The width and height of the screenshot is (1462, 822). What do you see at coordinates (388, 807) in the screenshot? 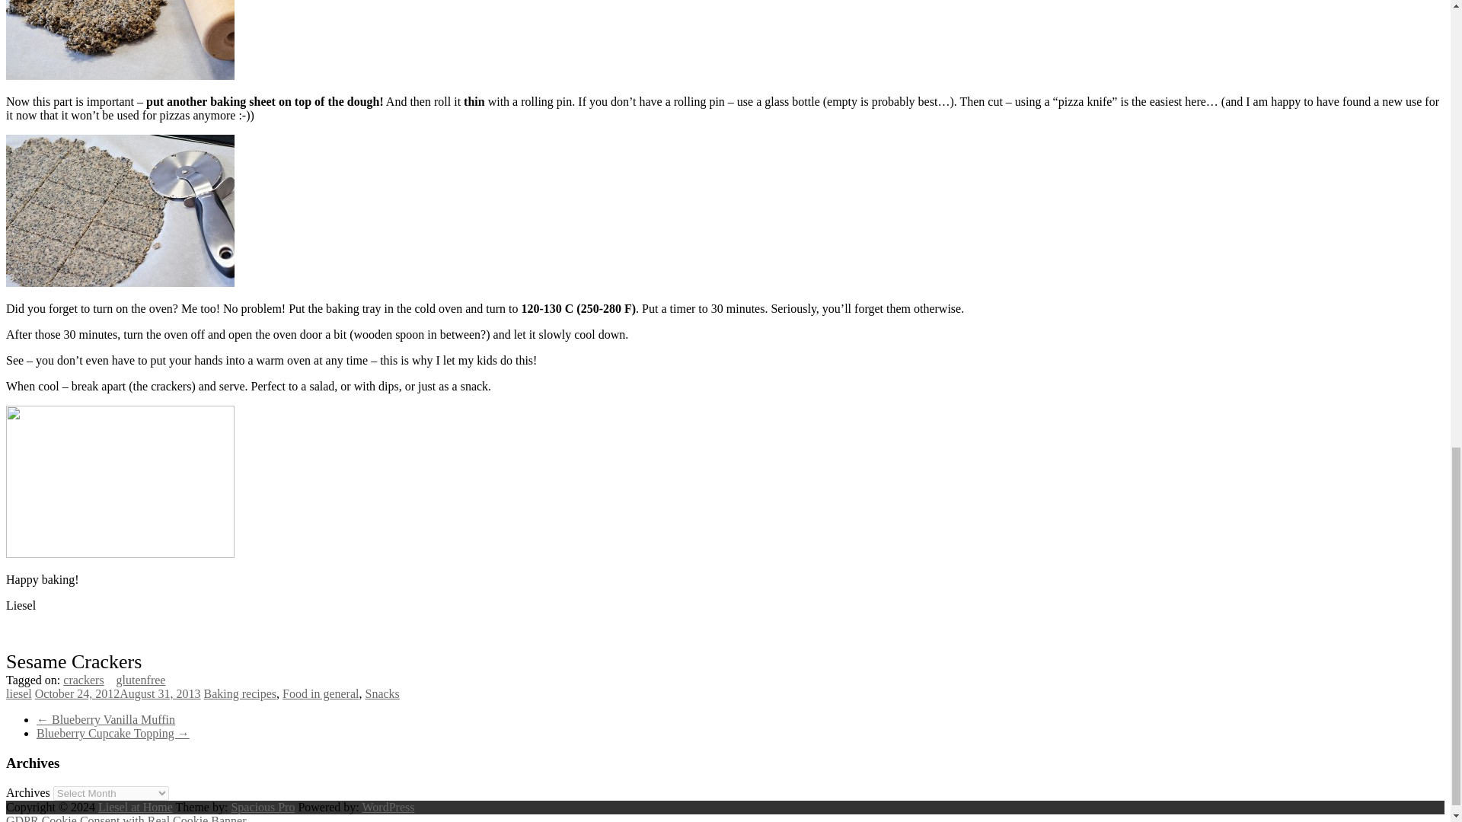
I see `WordPress` at bounding box center [388, 807].